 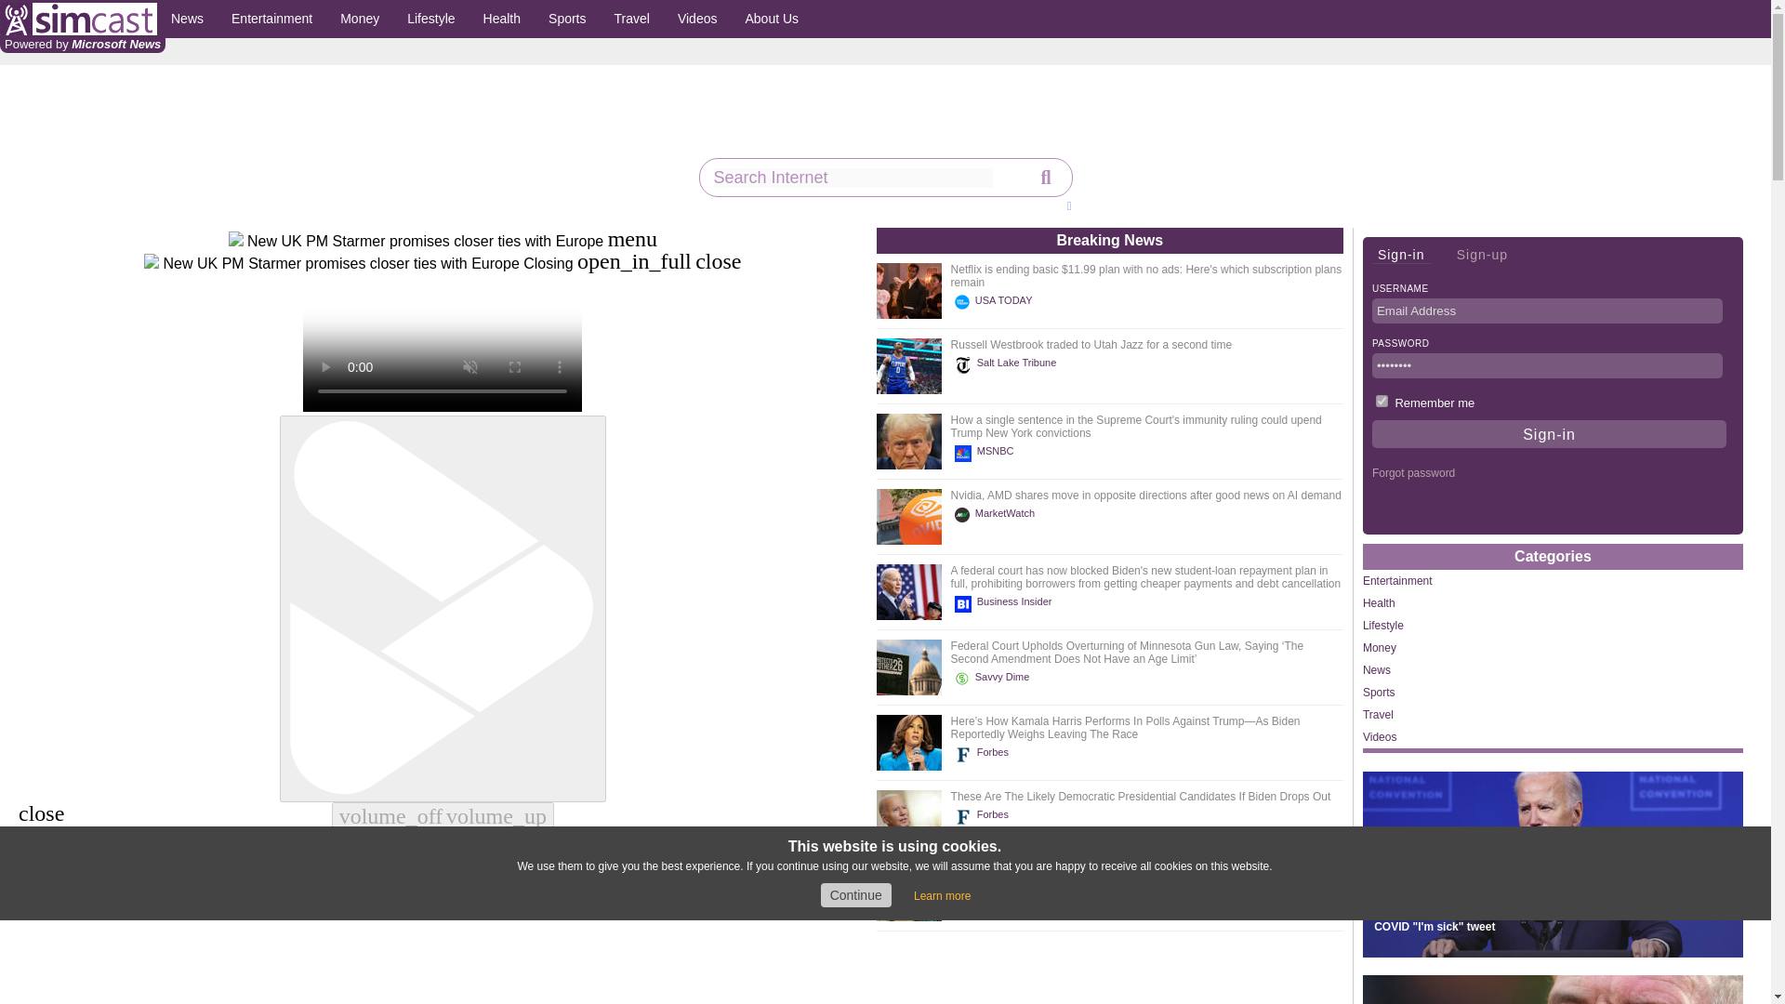 What do you see at coordinates (998, 515) in the screenshot?
I see `  MarketWatch  ` at bounding box center [998, 515].